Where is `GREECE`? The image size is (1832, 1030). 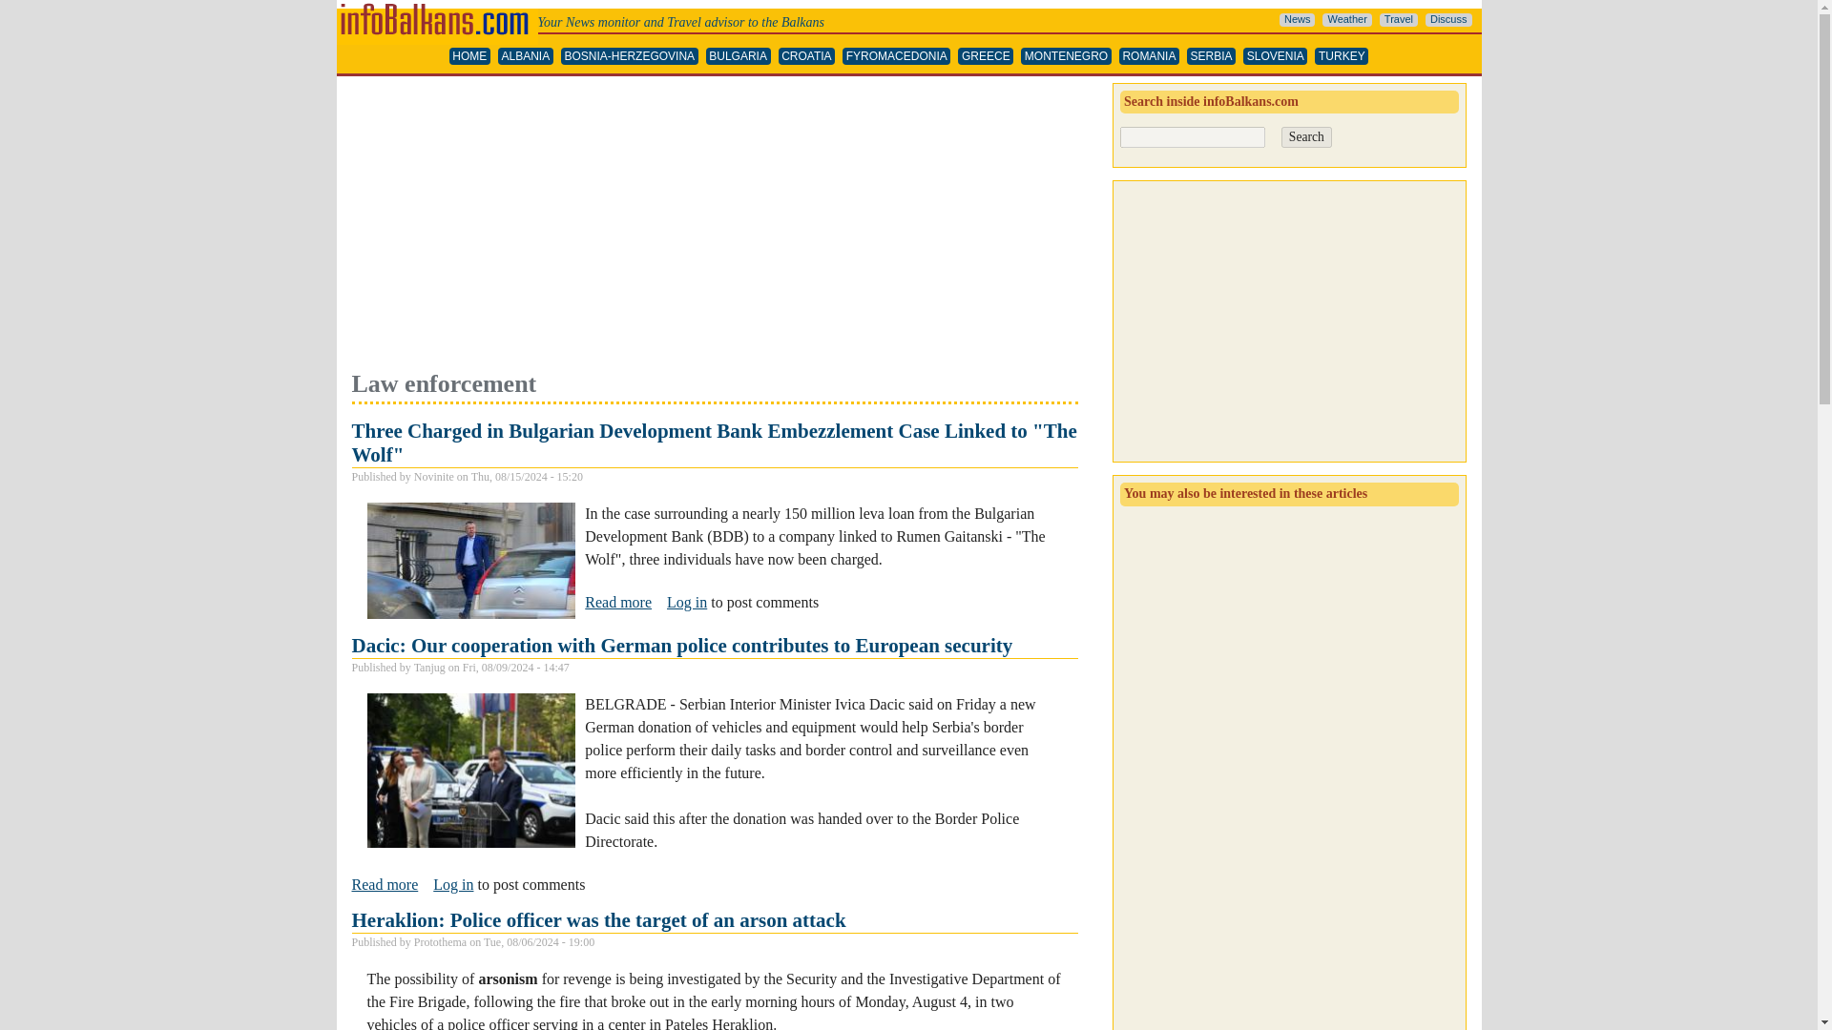
GREECE is located at coordinates (985, 56).